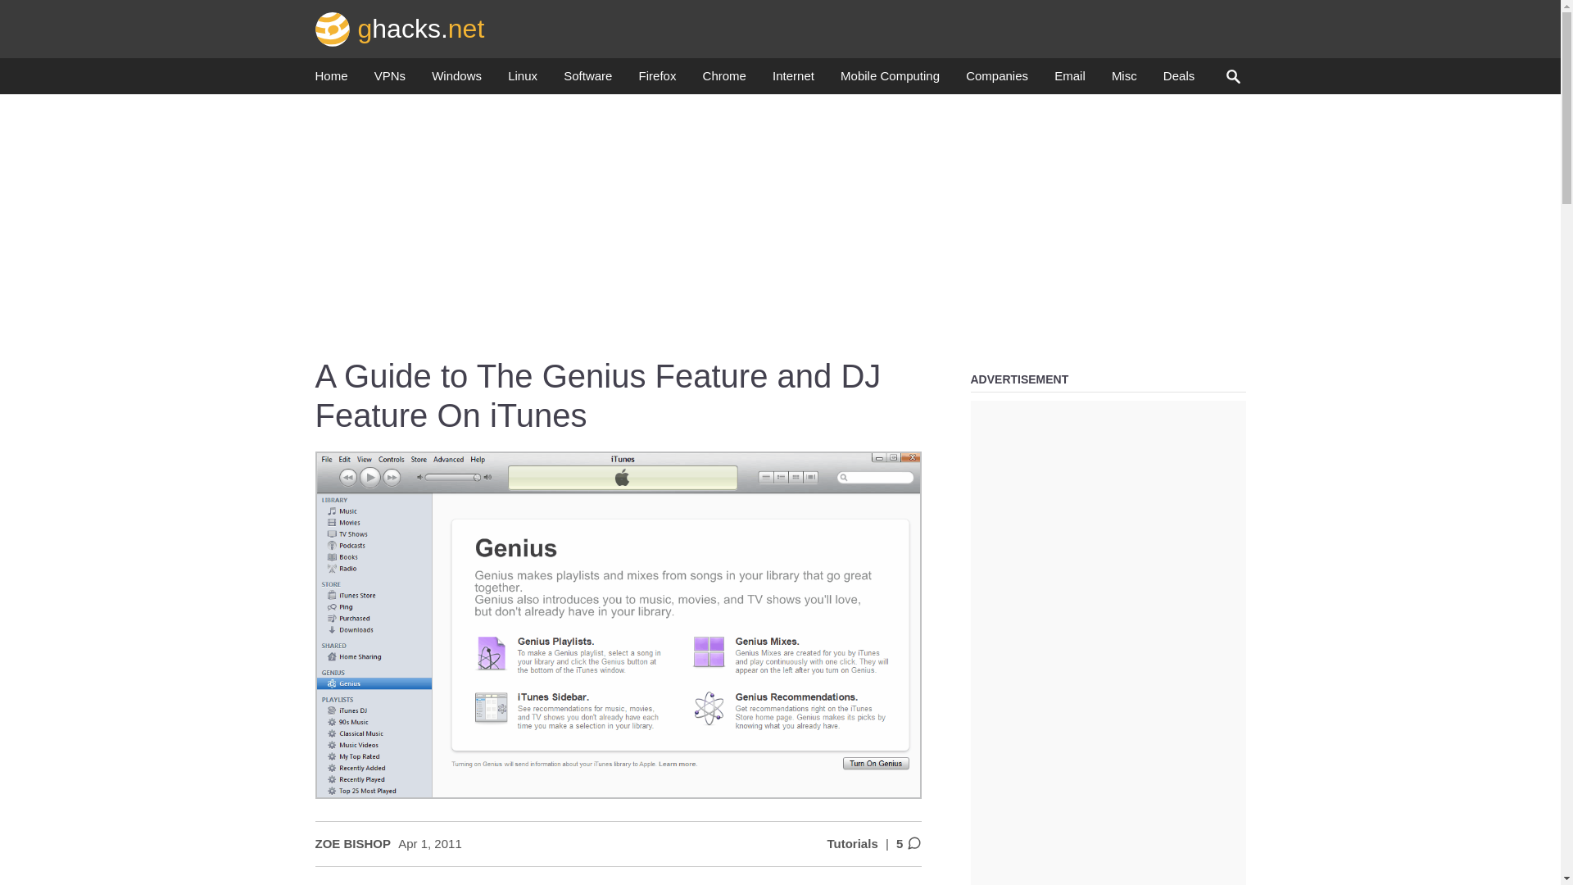  Describe the element at coordinates (587, 80) in the screenshot. I see `Software` at that location.